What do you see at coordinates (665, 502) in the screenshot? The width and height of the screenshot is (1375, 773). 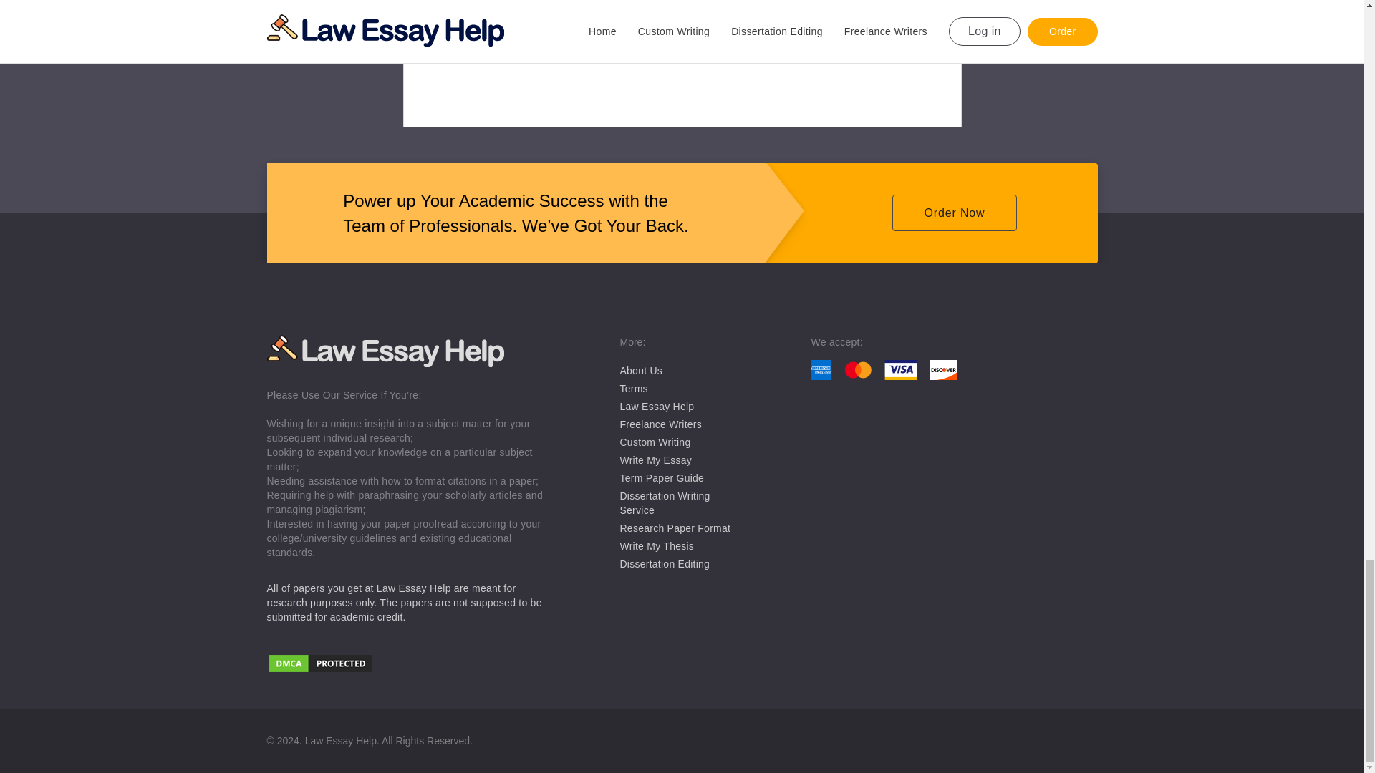 I see `Dissertation Writing Service` at bounding box center [665, 502].